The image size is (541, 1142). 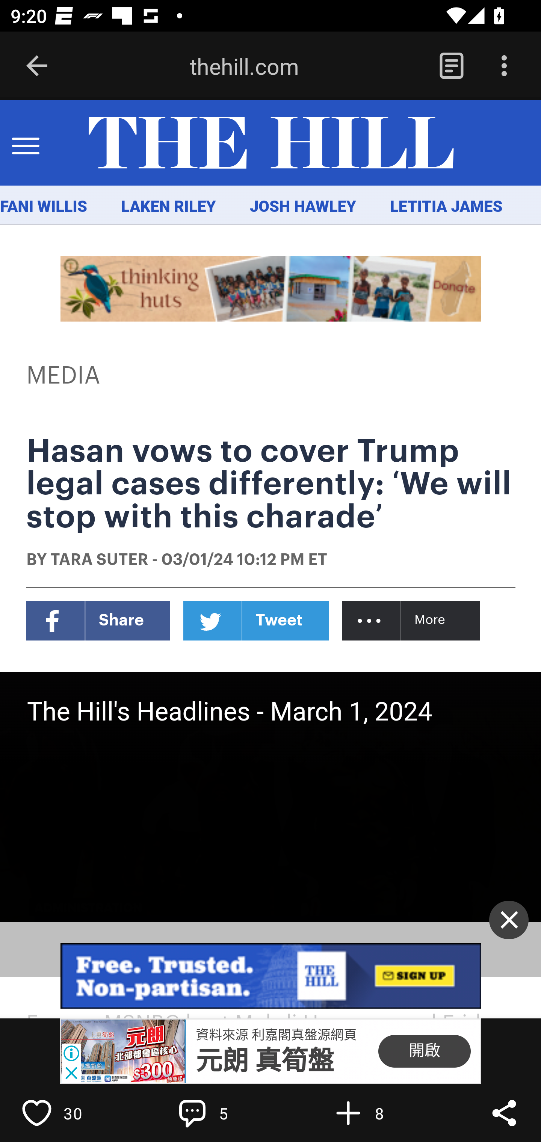 I want to click on Toggle Menu, so click(x=26, y=143).